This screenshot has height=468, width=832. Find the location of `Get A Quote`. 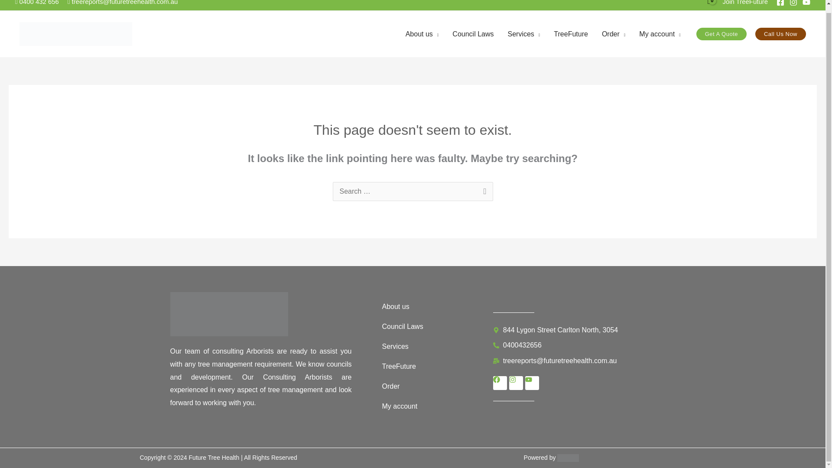

Get A Quote is located at coordinates (721, 34).